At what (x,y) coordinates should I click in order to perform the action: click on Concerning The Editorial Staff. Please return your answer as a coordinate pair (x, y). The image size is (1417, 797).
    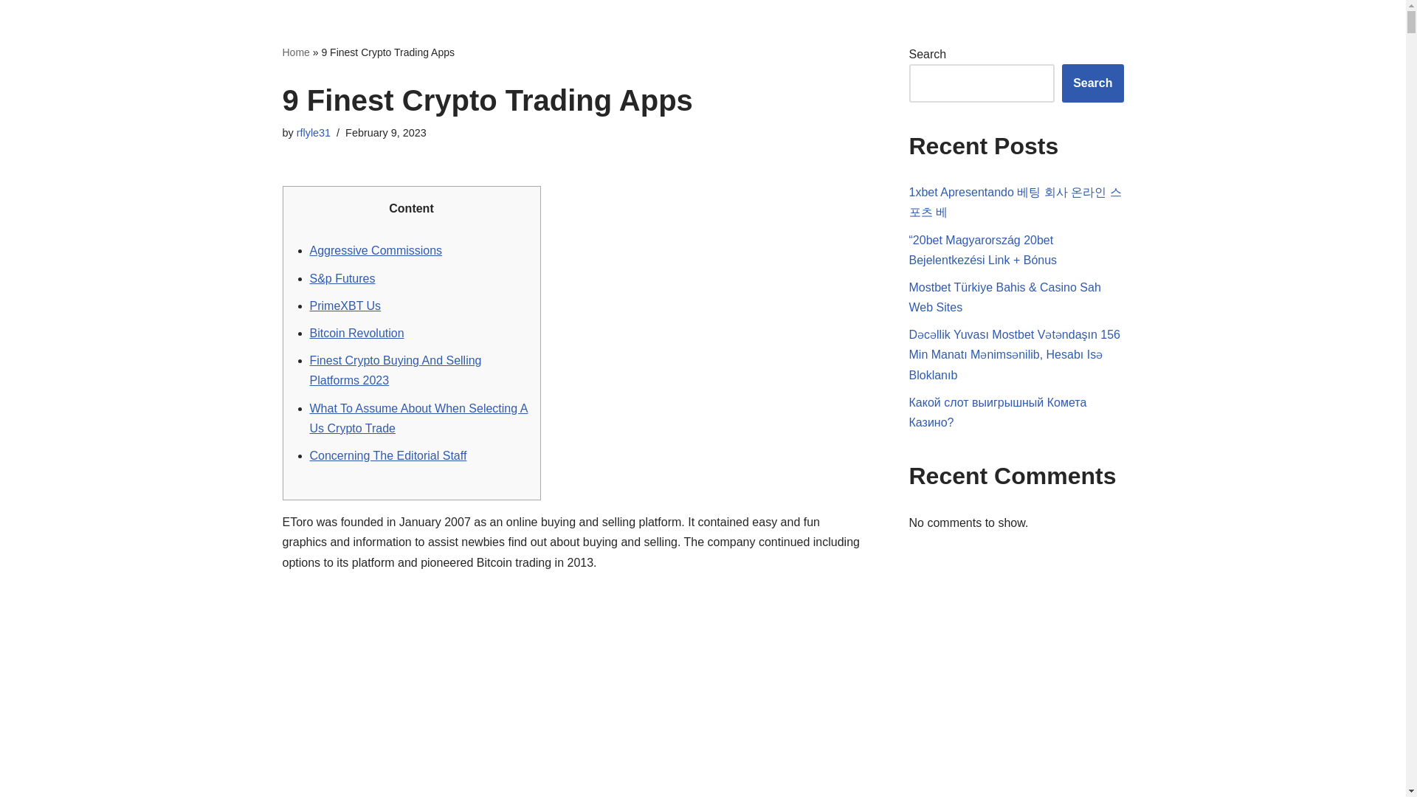
    Looking at the image, I should click on (388, 456).